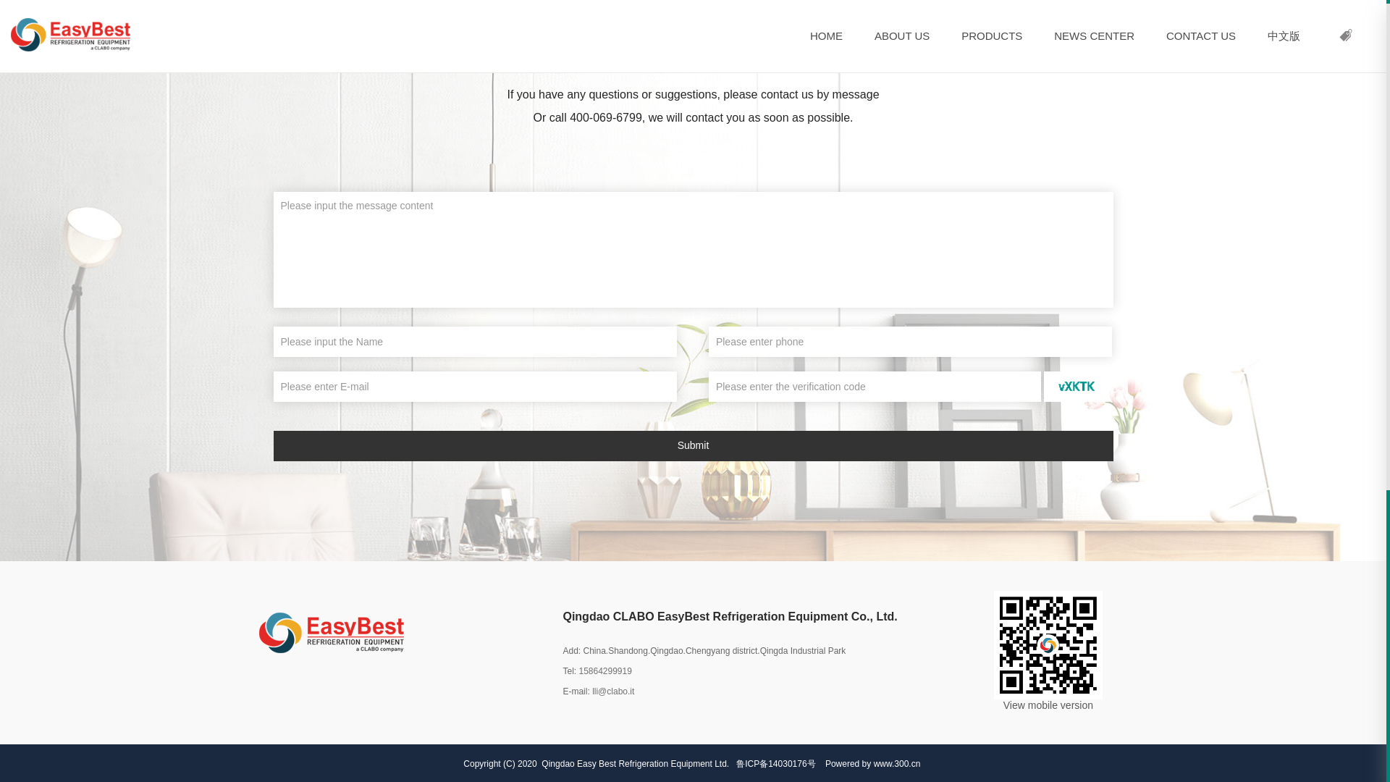 The image size is (1390, 782). What do you see at coordinates (332, 632) in the screenshot?
I see `Qingdao EasyBest Refrigeration Equipment Ltd.` at bounding box center [332, 632].